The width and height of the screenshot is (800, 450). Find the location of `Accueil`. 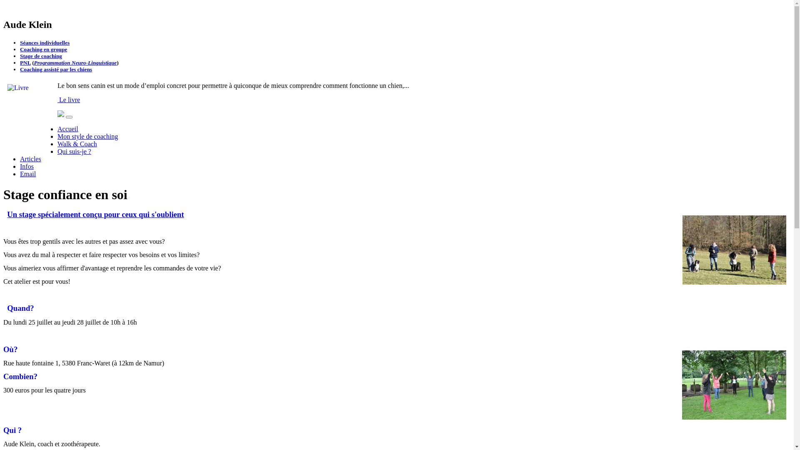

Accueil is located at coordinates (68, 129).